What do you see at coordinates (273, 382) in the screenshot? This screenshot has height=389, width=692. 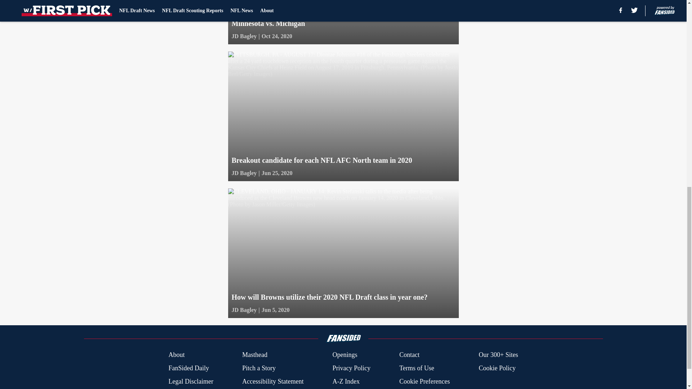 I see `Accessibility Statement` at bounding box center [273, 382].